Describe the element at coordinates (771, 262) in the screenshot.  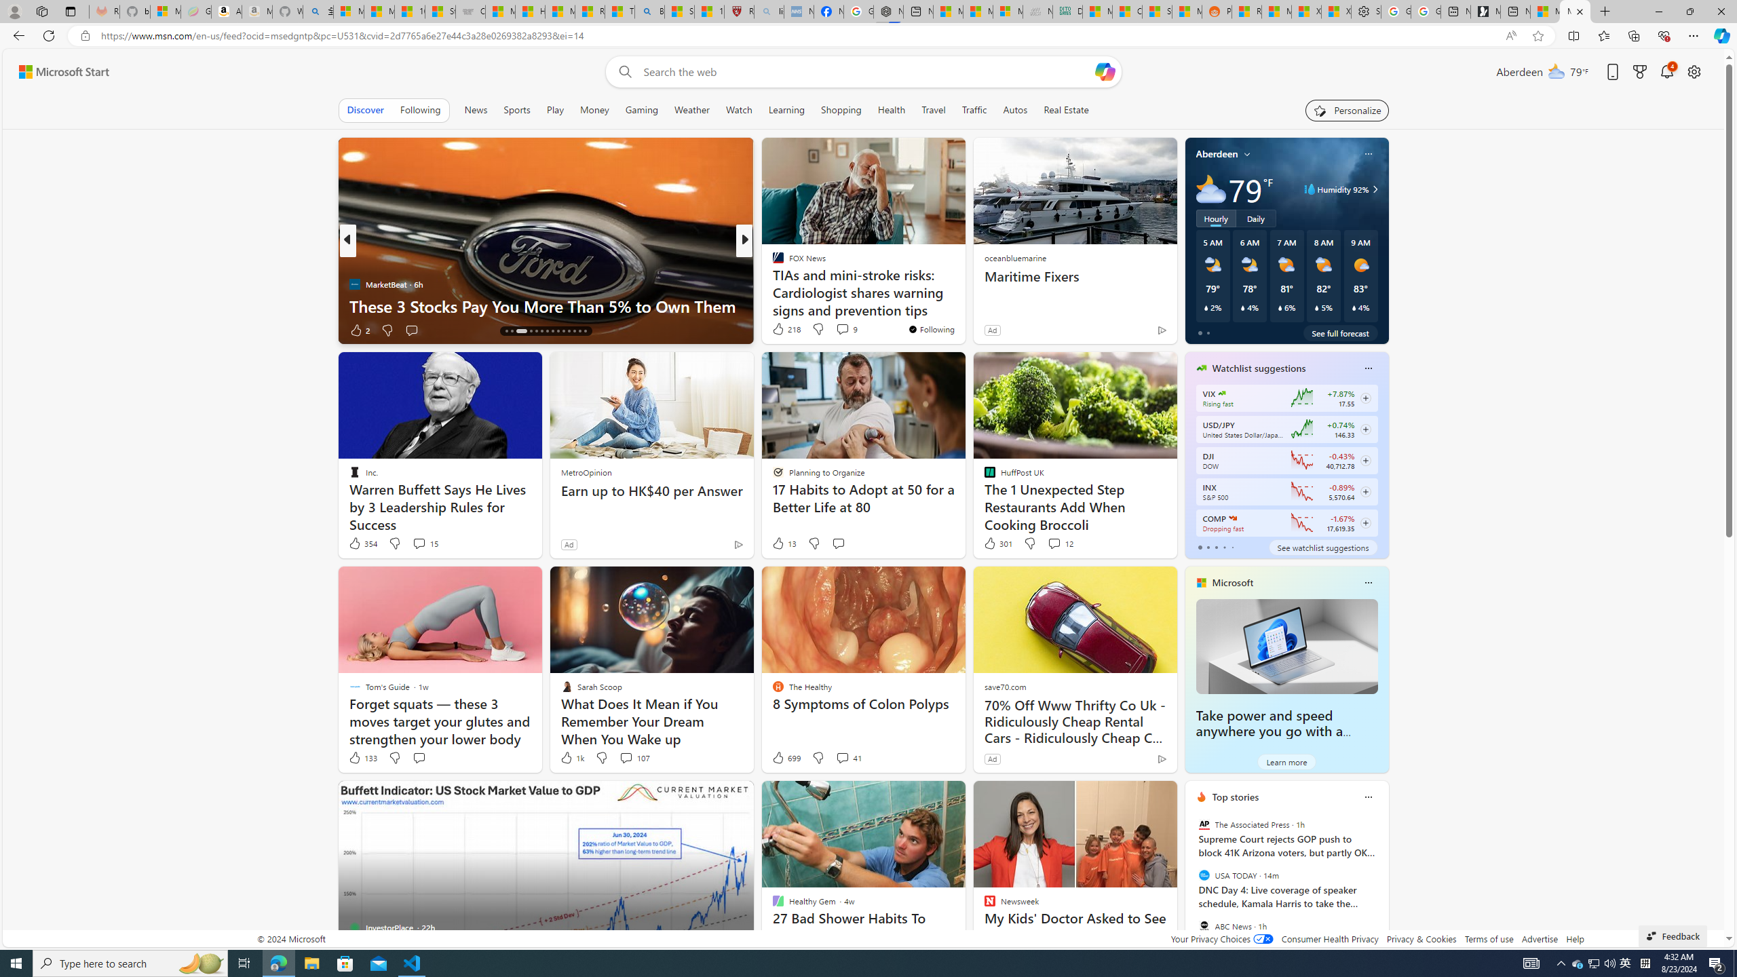
I see `Medical Xpress` at that location.